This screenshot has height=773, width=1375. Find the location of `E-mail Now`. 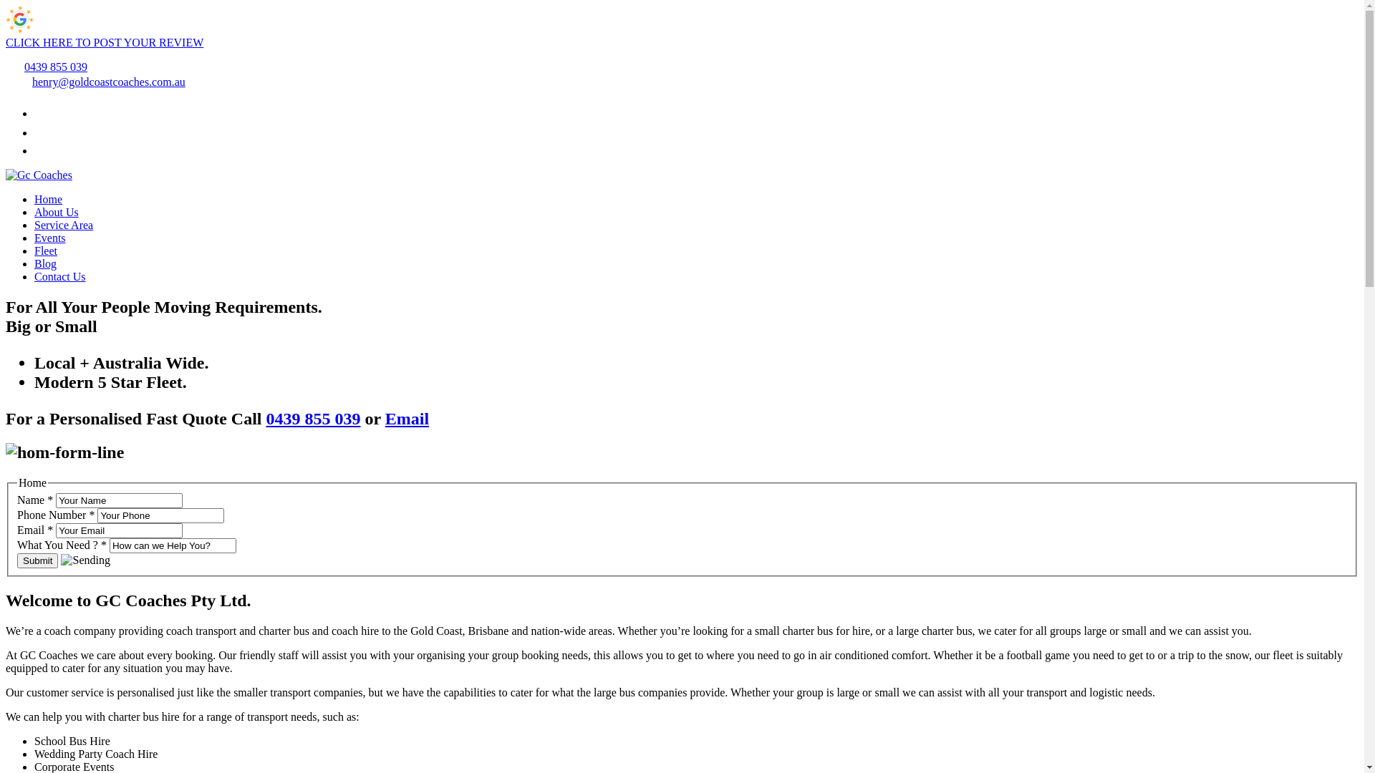

E-mail Now is located at coordinates (17, 82).